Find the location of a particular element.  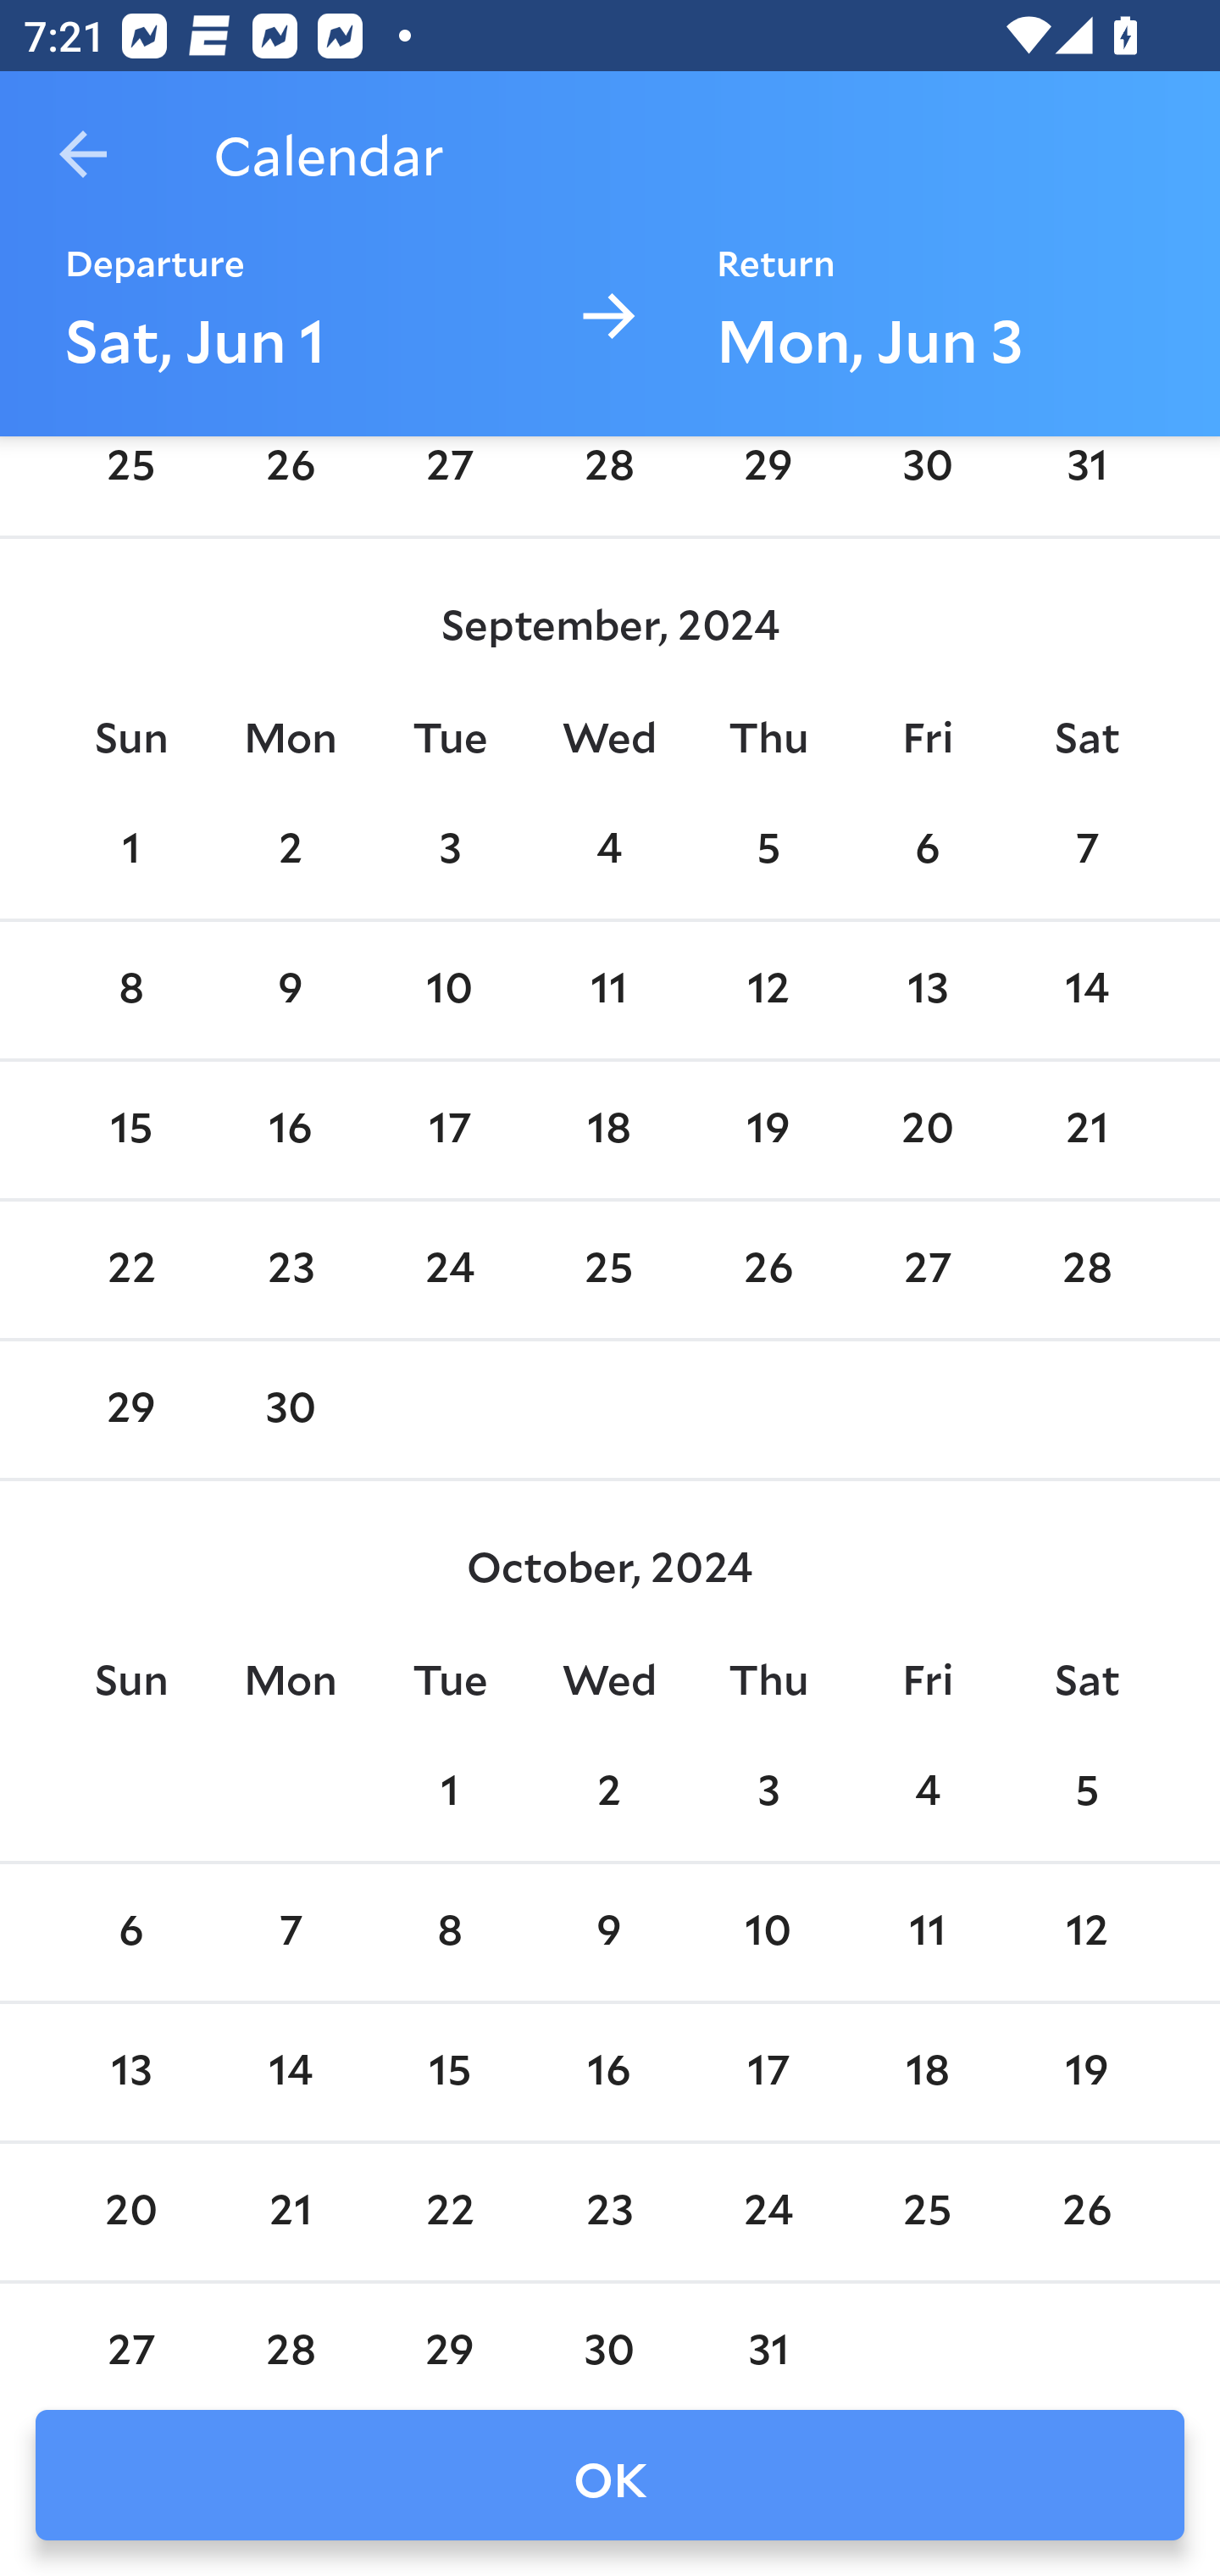

23 is located at coordinates (291, 1269).